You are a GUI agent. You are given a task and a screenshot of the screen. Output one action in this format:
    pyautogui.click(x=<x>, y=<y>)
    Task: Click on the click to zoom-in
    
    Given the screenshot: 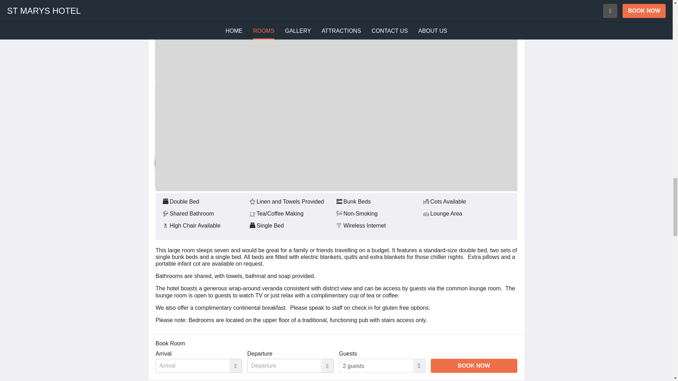 What is the action you would take?
    pyautogui.click(x=214, y=99)
    